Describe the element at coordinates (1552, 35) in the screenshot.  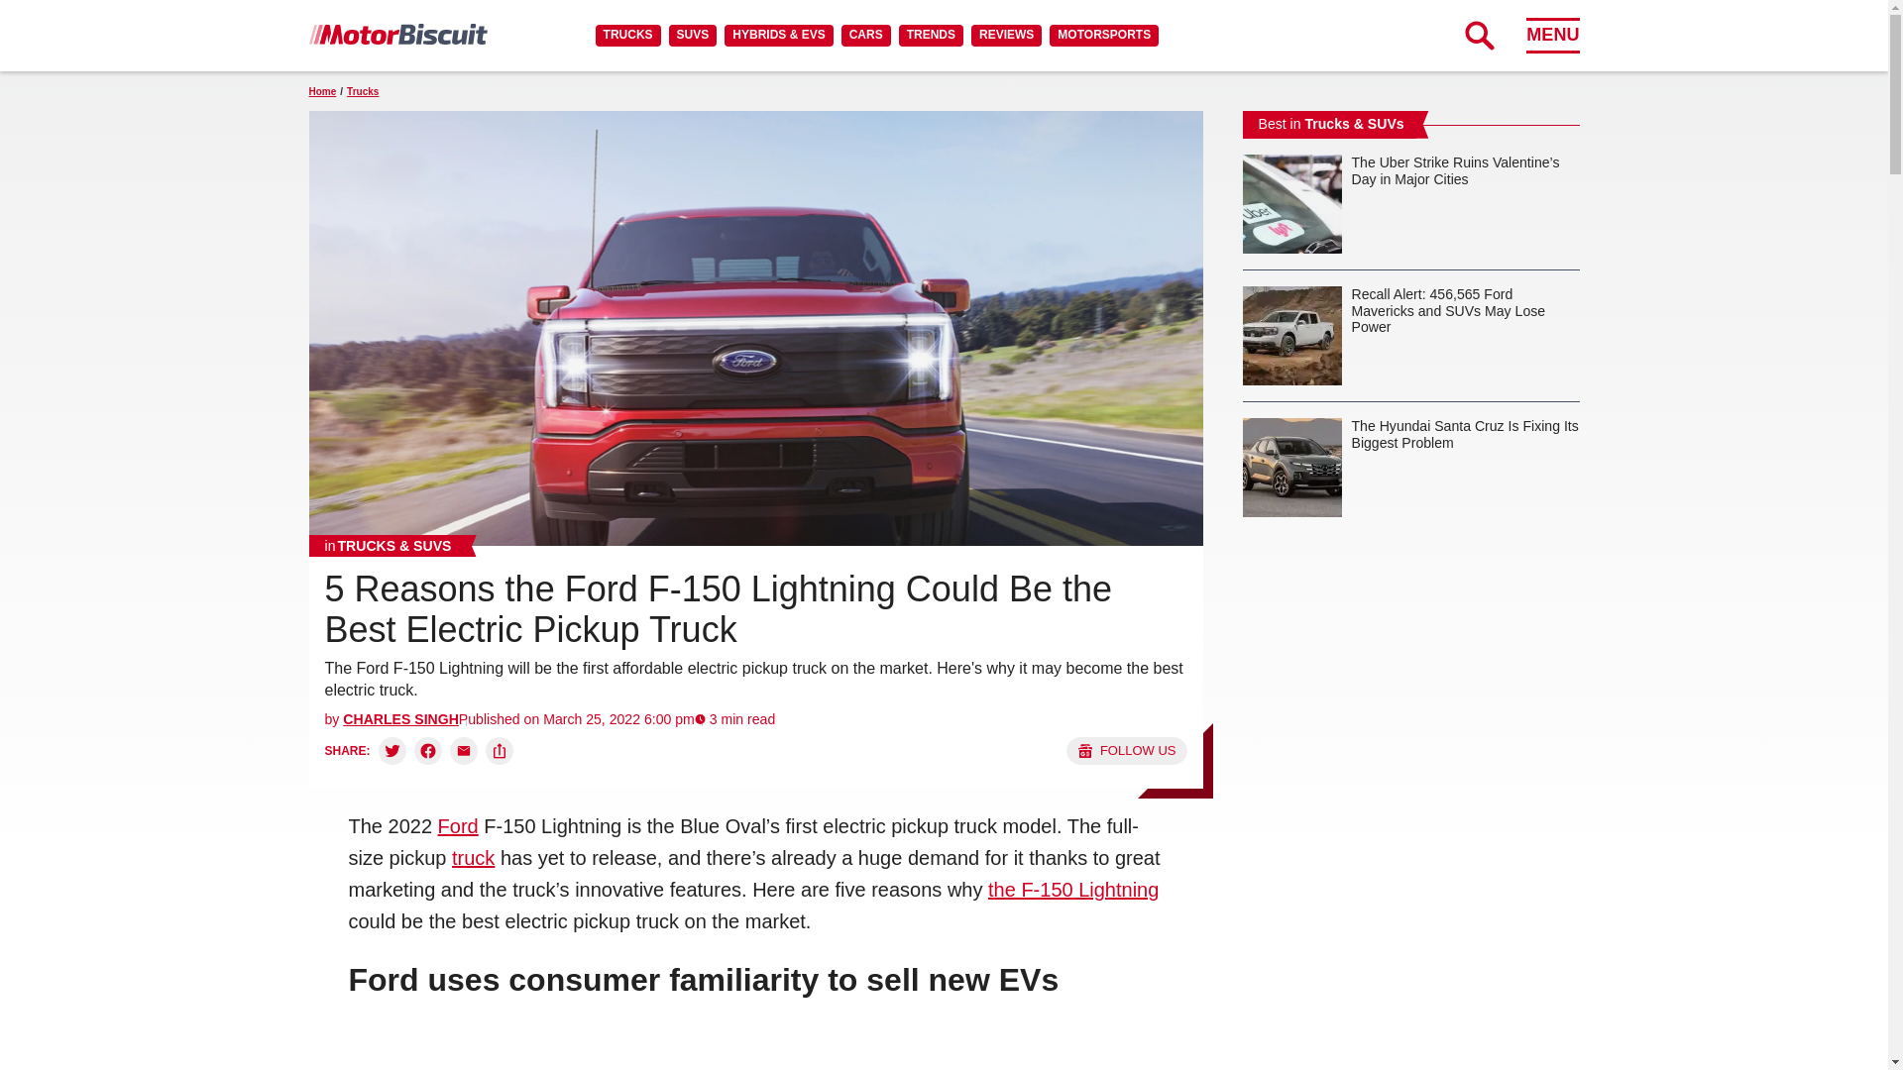
I see `MENU` at that location.